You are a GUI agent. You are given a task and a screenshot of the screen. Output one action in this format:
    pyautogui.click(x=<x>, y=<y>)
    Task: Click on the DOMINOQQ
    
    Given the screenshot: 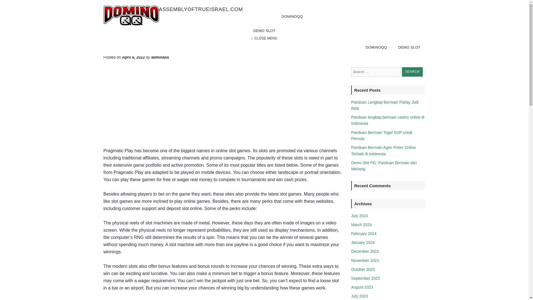 What is the action you would take?
    pyautogui.click(x=292, y=16)
    